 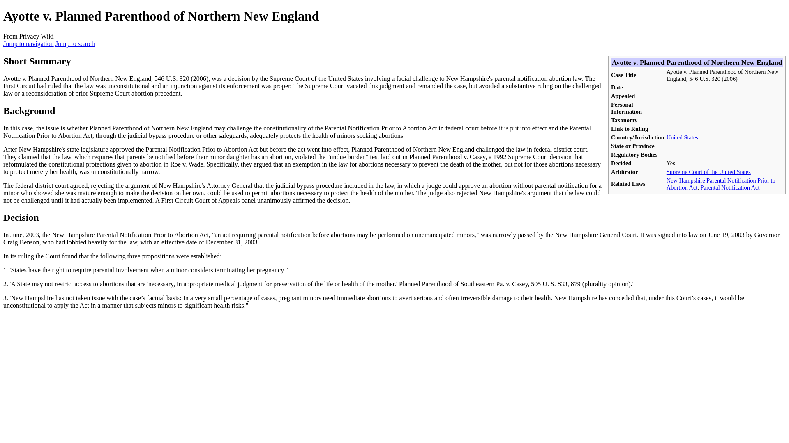 I want to click on Parental Notification Act, so click(x=730, y=187).